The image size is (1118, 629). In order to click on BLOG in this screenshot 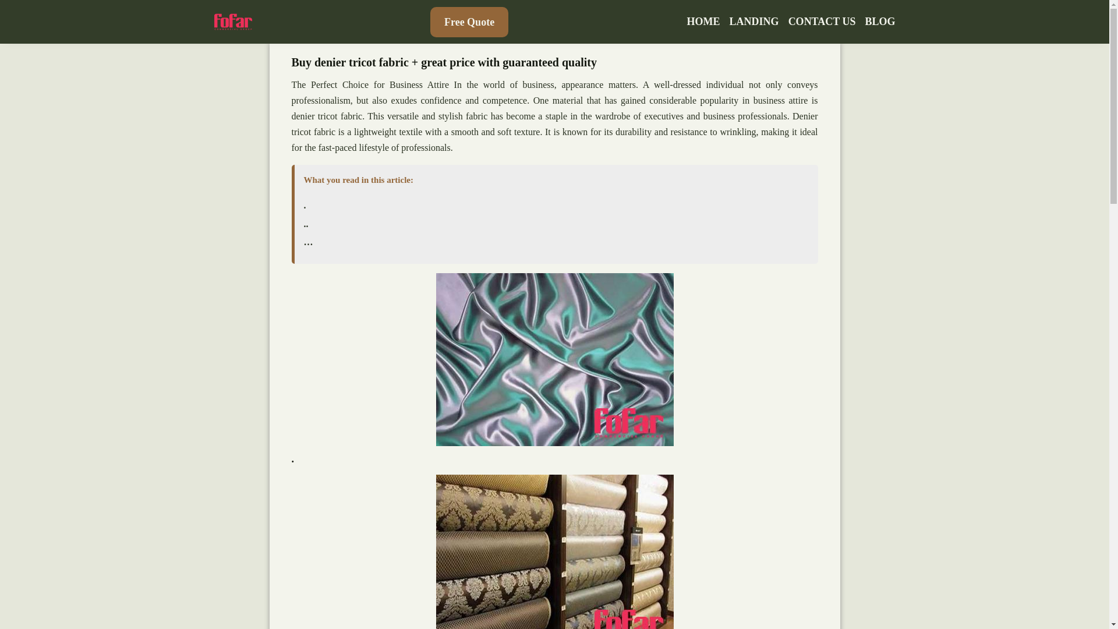, I will do `click(879, 22)`.